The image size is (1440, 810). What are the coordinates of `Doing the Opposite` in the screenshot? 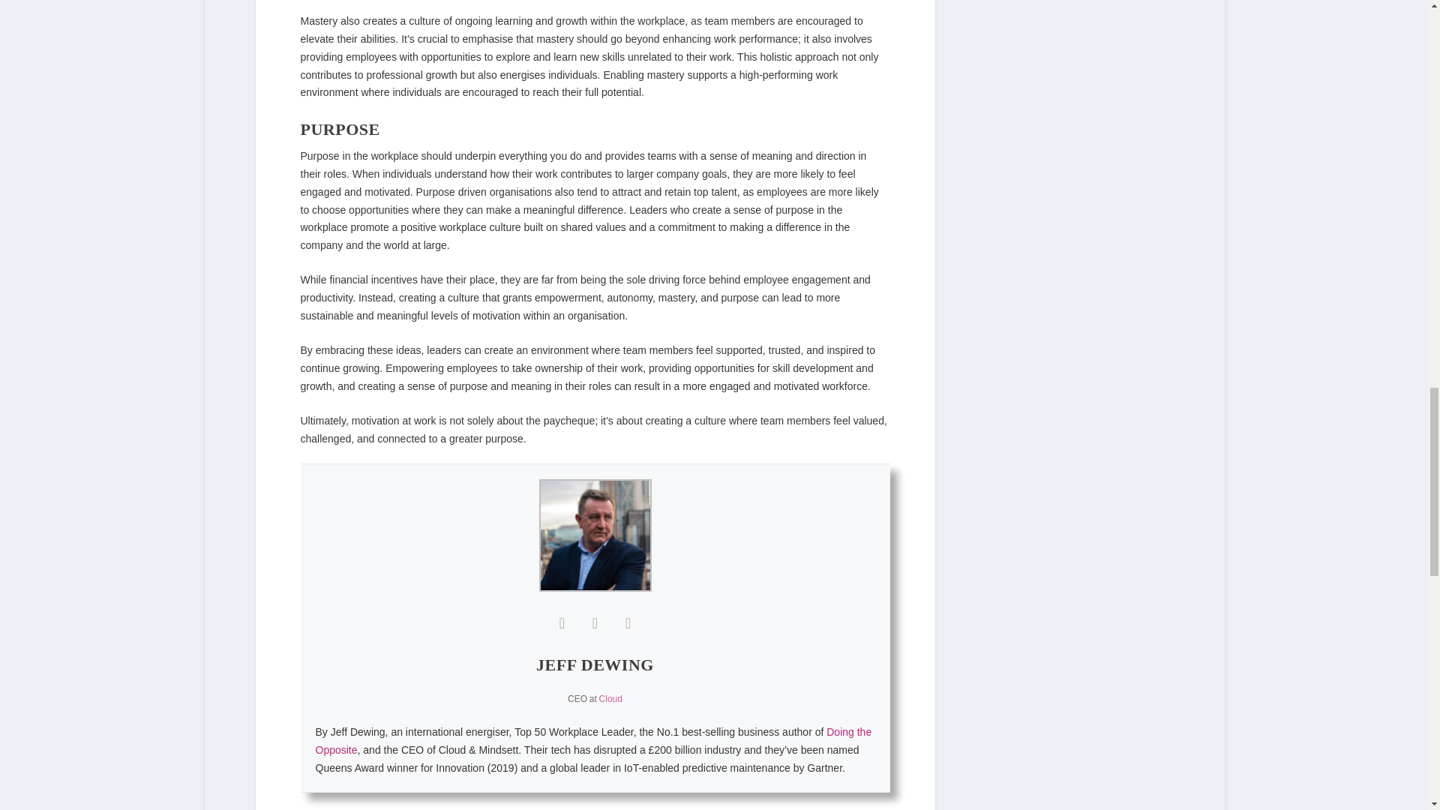 It's located at (592, 740).